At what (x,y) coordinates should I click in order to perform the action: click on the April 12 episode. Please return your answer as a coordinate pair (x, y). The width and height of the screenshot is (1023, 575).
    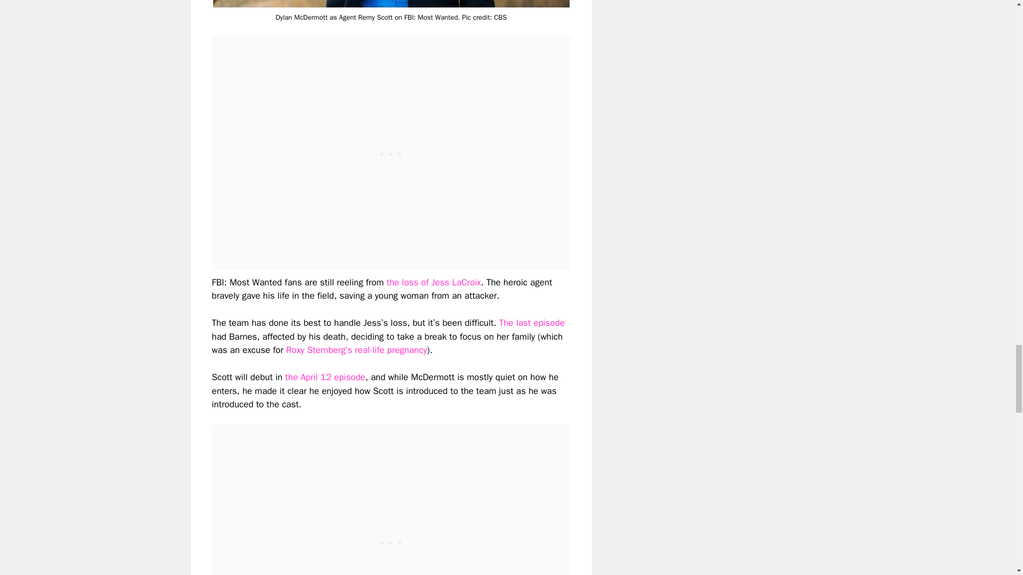
    Looking at the image, I should click on (325, 377).